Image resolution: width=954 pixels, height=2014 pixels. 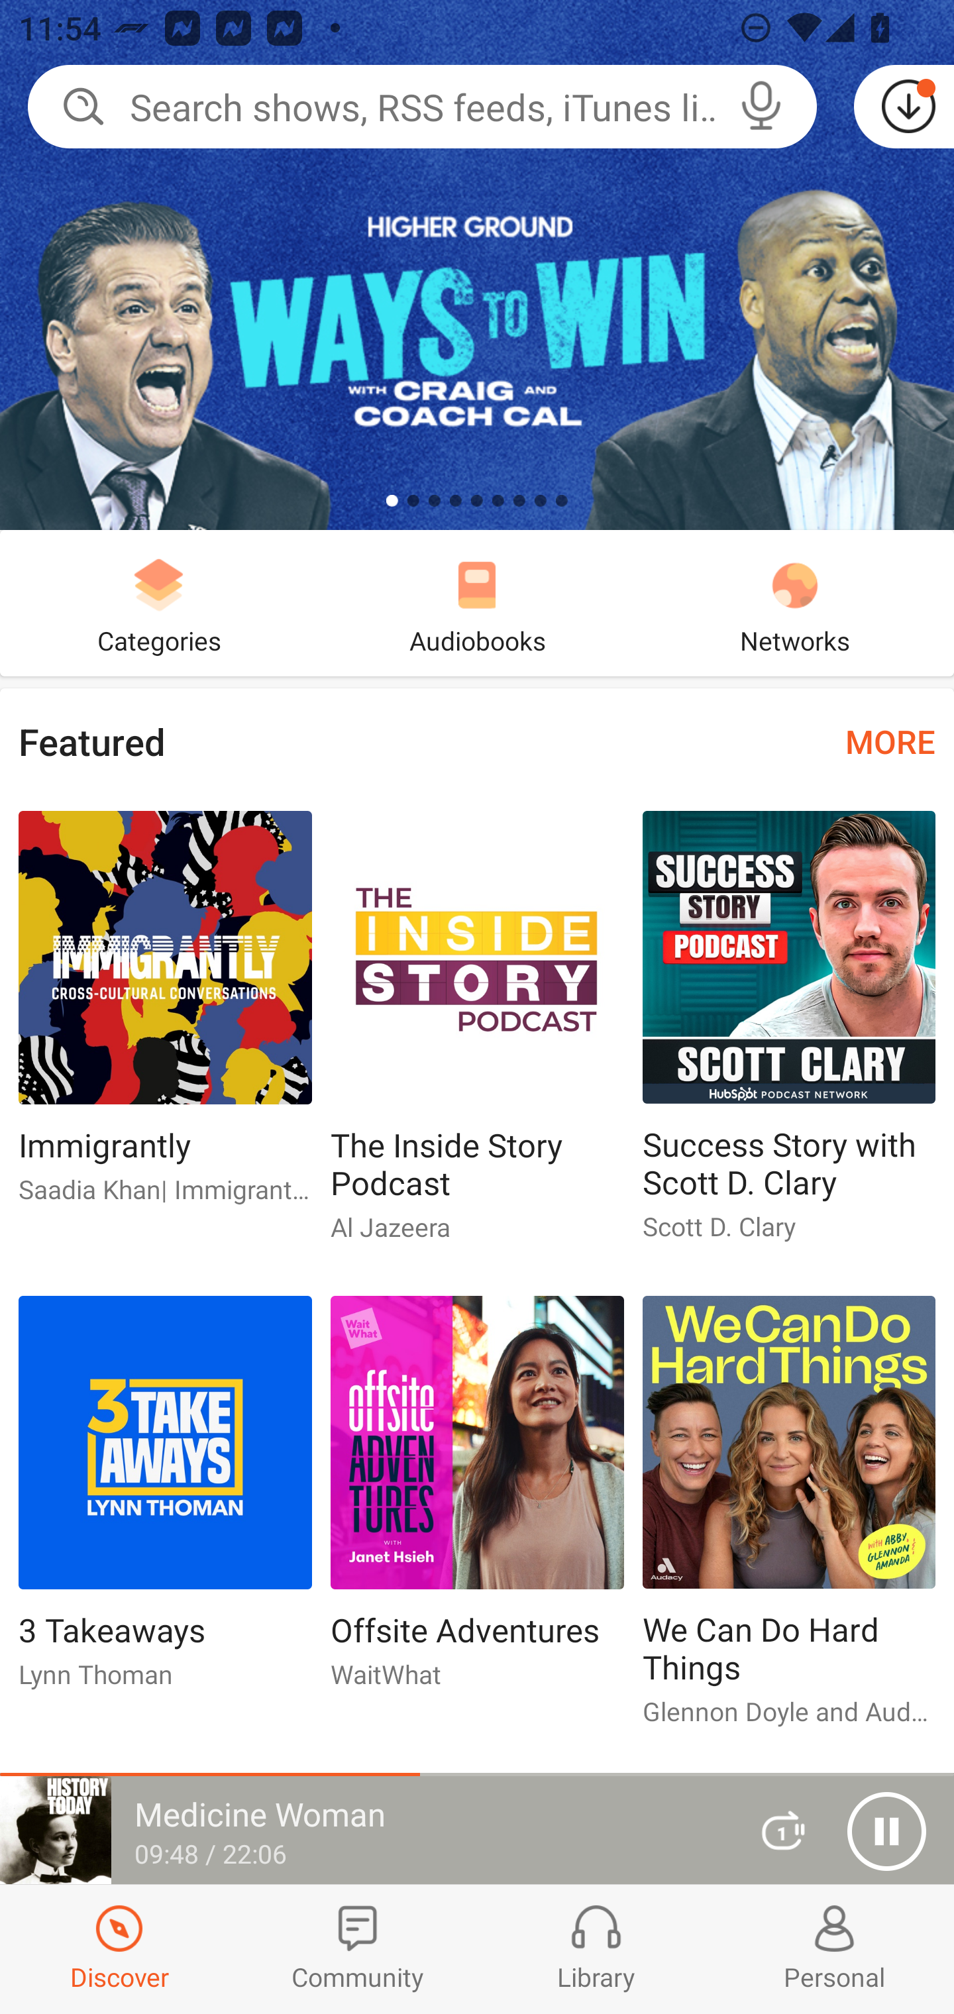 I want to click on Library, so click(x=596, y=1949).